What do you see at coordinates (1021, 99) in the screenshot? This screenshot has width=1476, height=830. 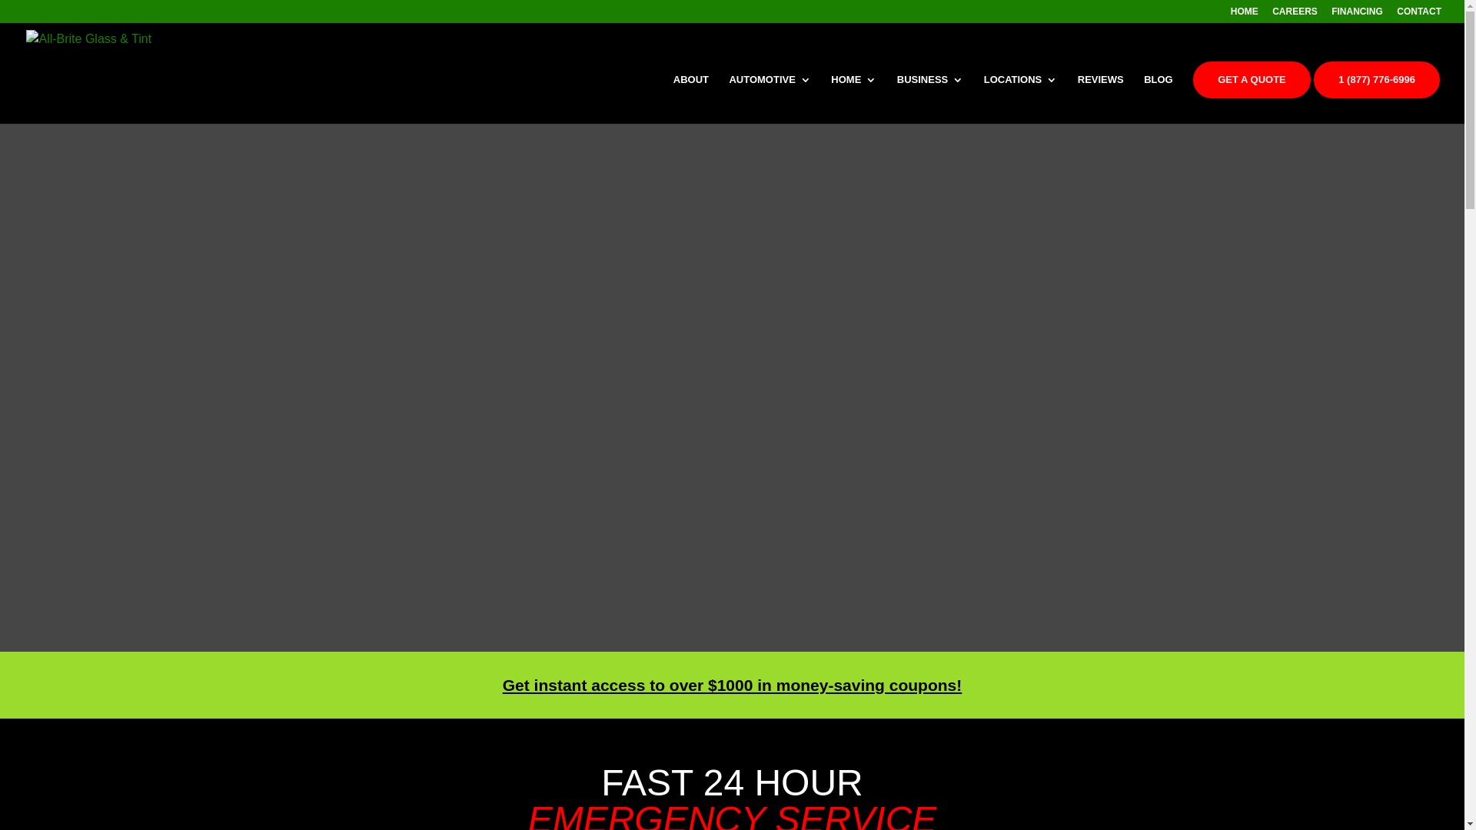 I see `LOCATIONS` at bounding box center [1021, 99].